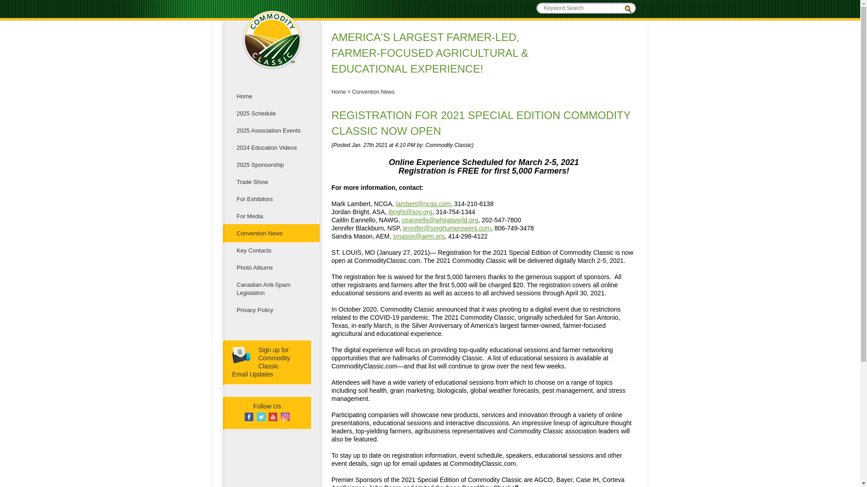  Describe the element at coordinates (271, 96) in the screenshot. I see `For Exhibitors` at that location.